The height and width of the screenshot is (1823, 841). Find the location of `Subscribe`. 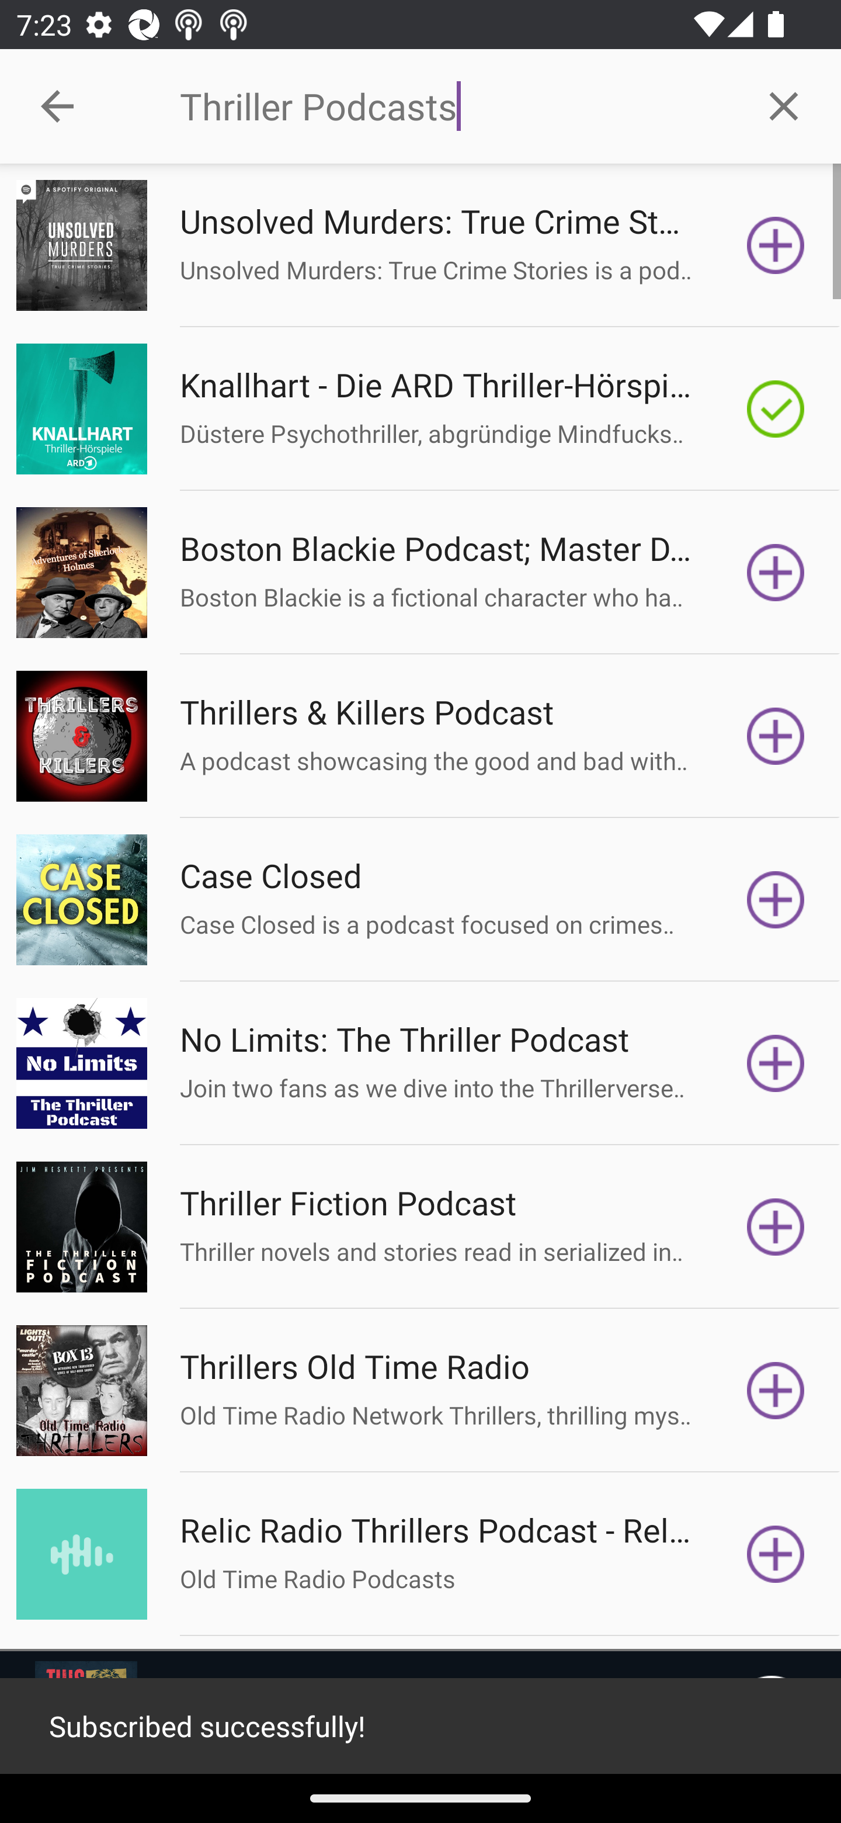

Subscribe is located at coordinates (776, 1062).